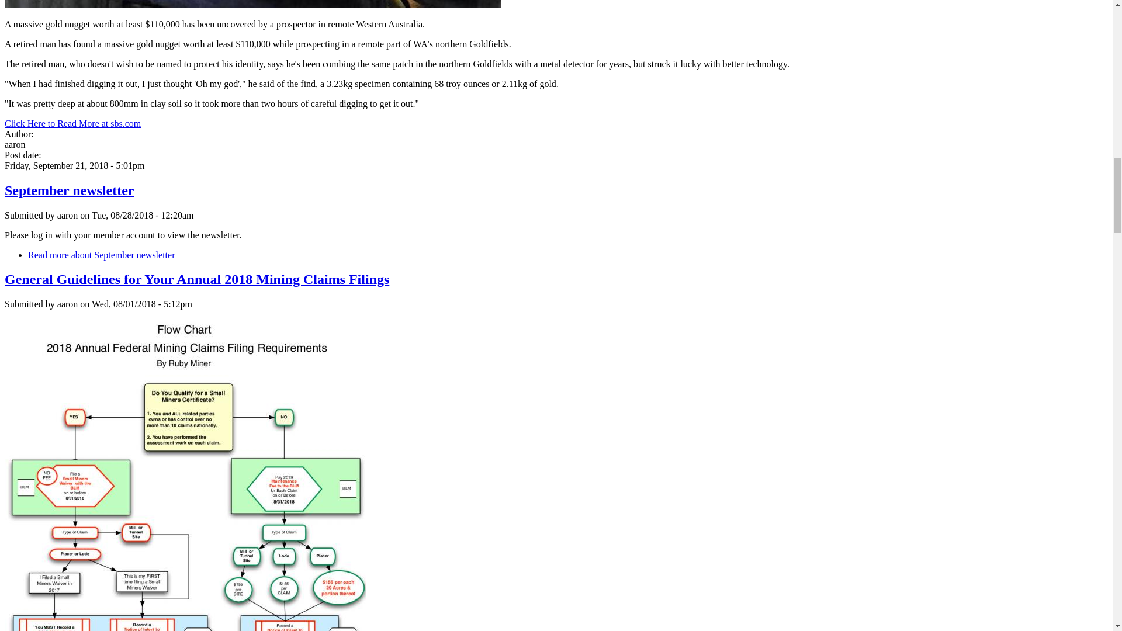  What do you see at coordinates (72, 124) in the screenshot?
I see `Click Here to Read More at sbs.com` at bounding box center [72, 124].